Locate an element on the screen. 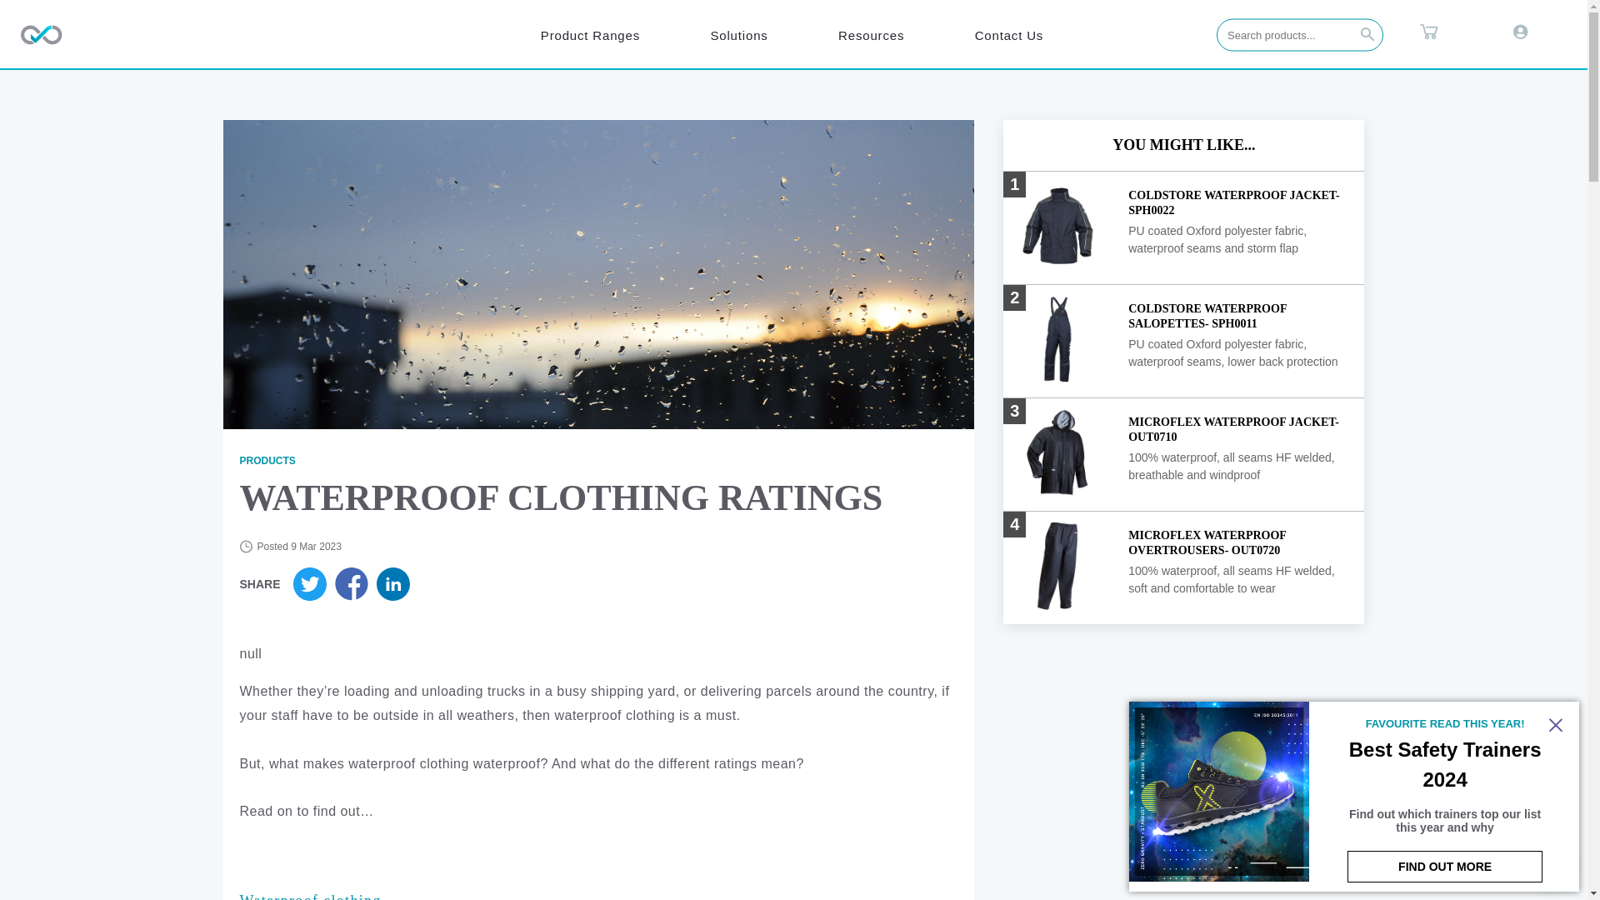  Facebook is located at coordinates (392, 584).